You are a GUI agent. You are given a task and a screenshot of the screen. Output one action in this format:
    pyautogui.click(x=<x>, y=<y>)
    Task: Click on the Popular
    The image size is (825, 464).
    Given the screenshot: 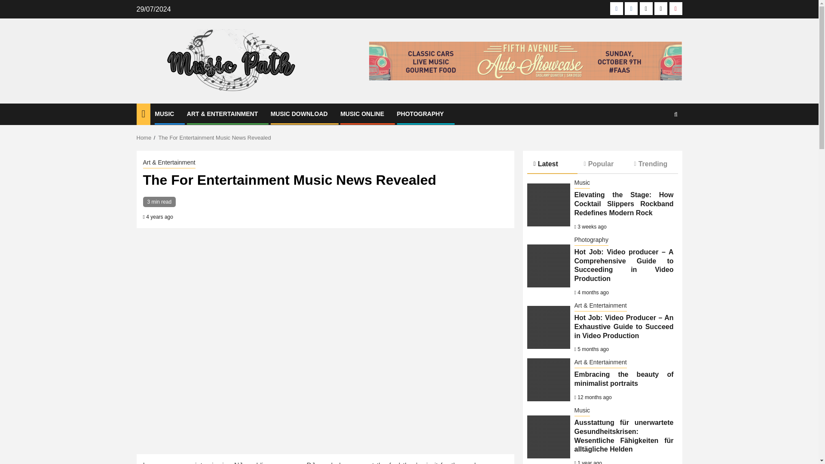 What is the action you would take?
    pyautogui.click(x=602, y=163)
    